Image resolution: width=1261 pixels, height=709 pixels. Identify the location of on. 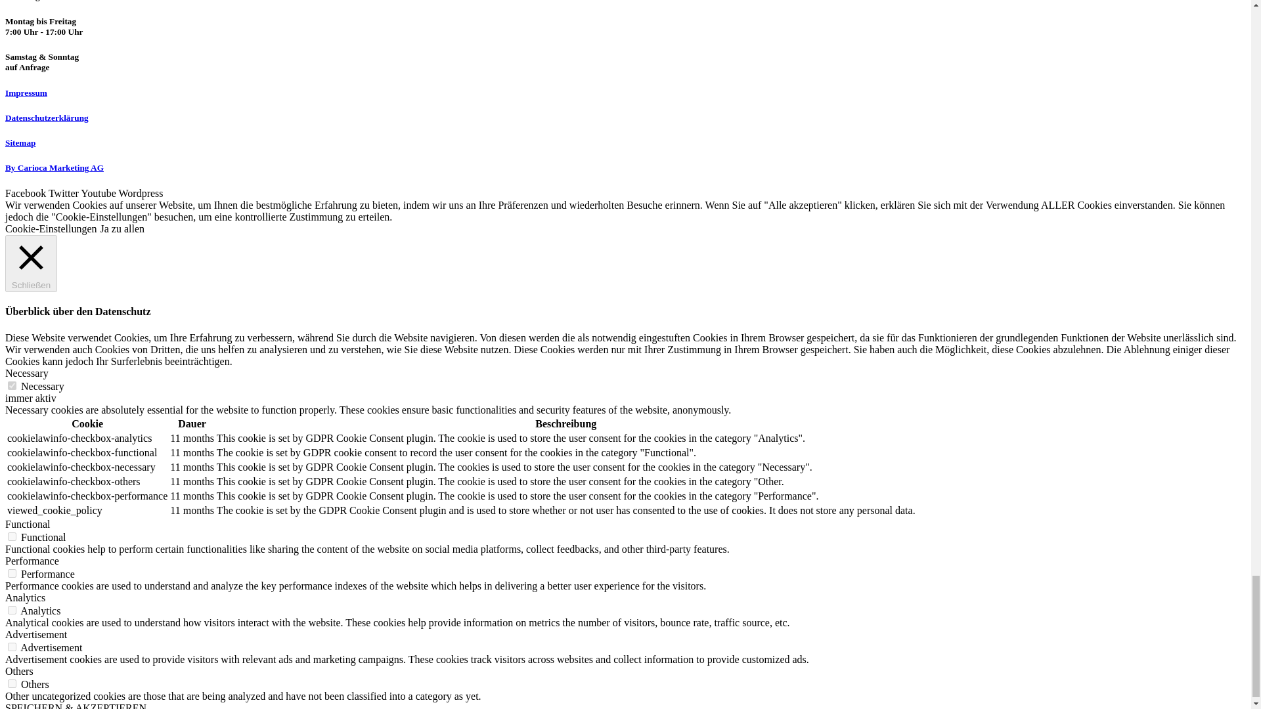
(12, 647).